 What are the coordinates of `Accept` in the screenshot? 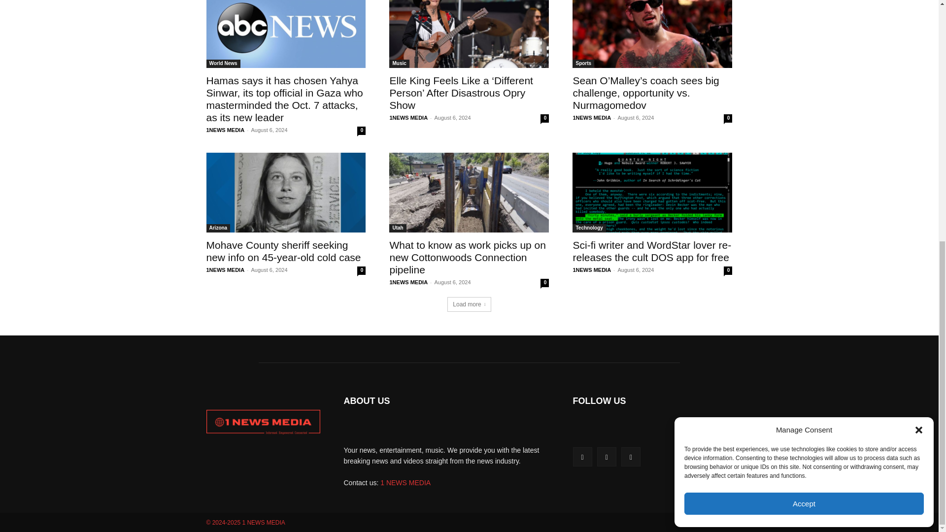 It's located at (804, 64).